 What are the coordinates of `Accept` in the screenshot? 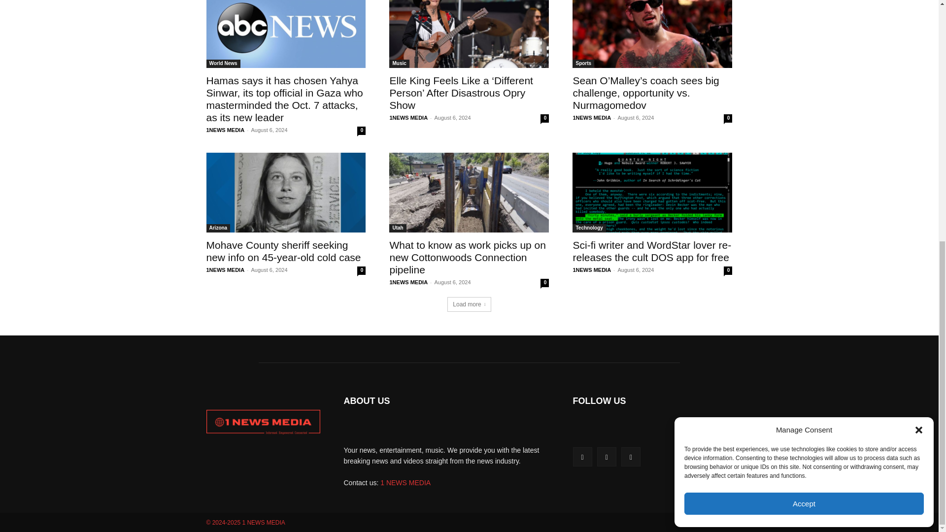 It's located at (804, 64).